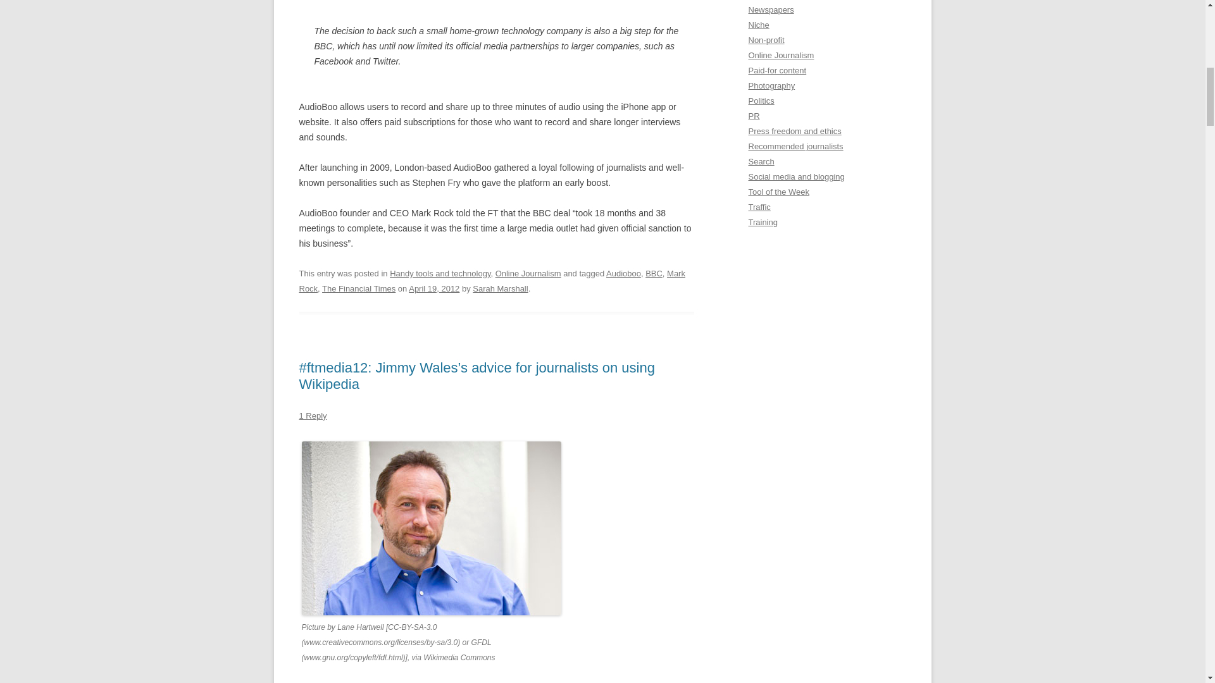  I want to click on Mark Rock, so click(492, 281).